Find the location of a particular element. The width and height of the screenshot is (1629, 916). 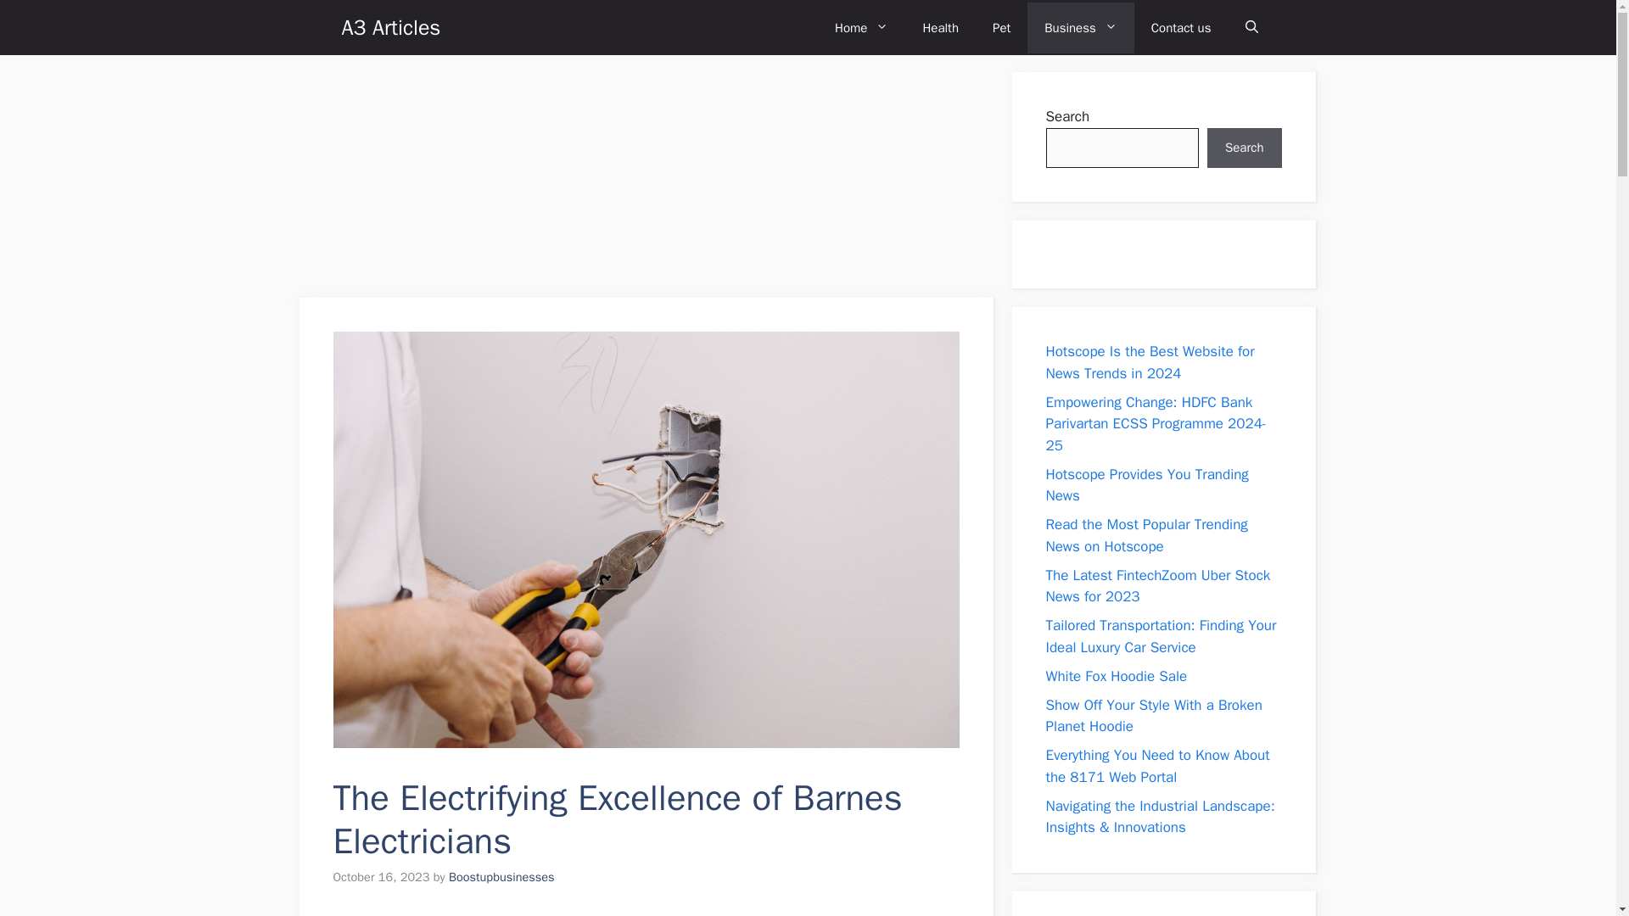

Everything You Need to Know About the 8171 Web Portal is located at coordinates (1157, 766).